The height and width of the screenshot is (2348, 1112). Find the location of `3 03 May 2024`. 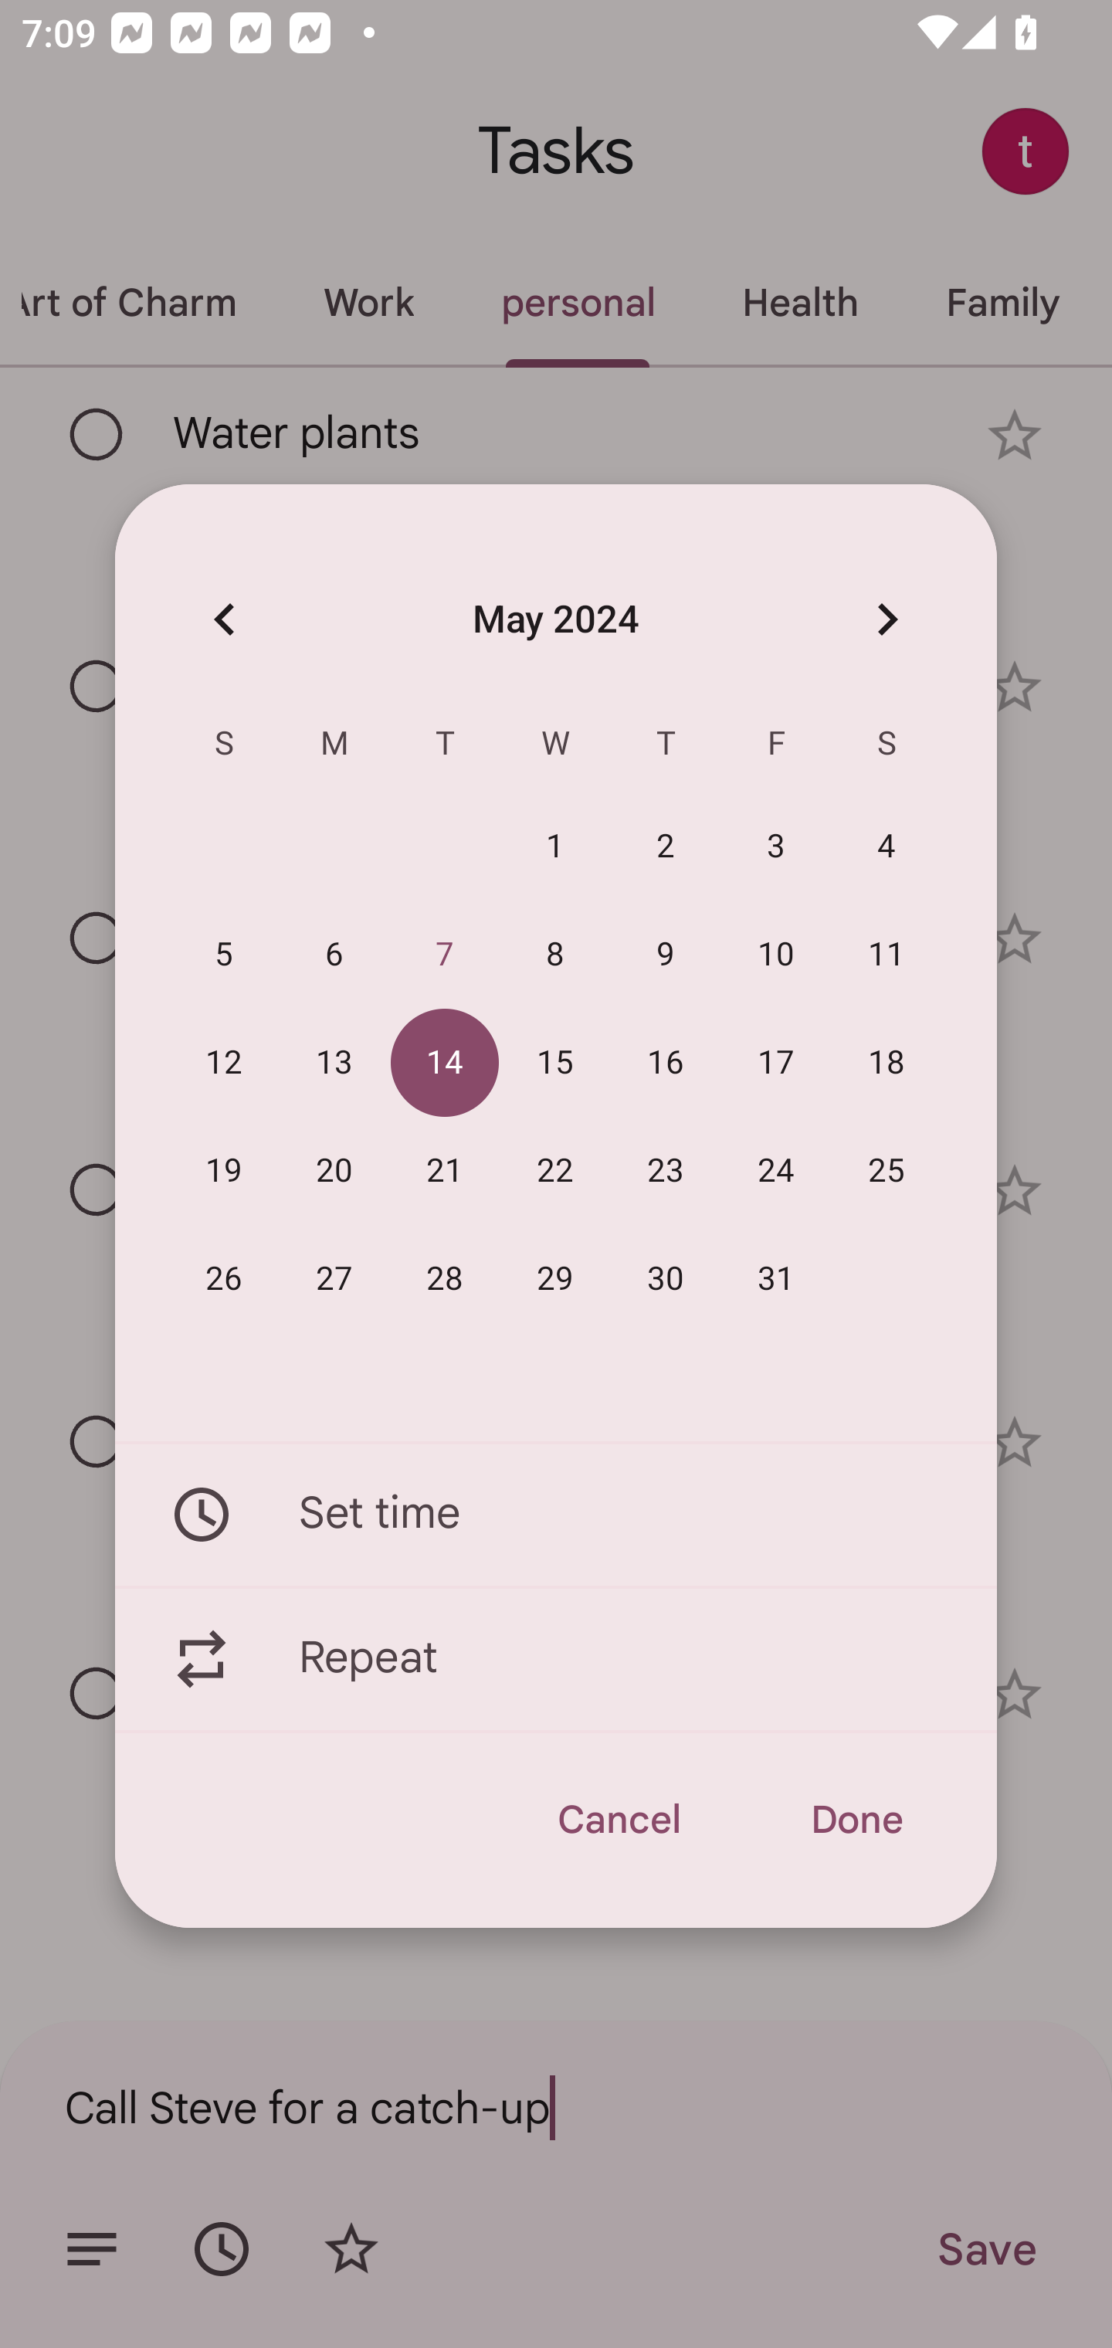

3 03 May 2024 is located at coordinates (777, 847).